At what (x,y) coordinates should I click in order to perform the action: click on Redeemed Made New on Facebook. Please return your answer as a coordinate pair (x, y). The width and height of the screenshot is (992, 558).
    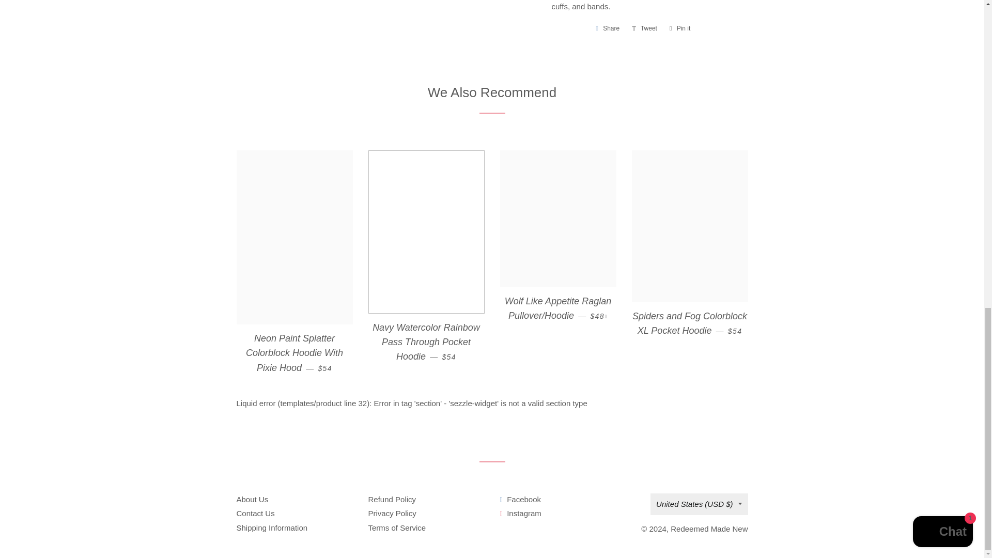
    Looking at the image, I should click on (521, 499).